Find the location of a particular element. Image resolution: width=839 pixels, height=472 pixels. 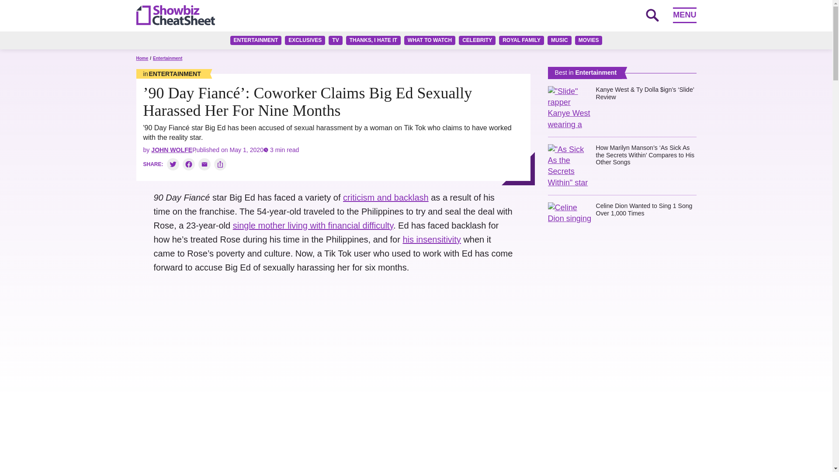

Copy link and share:  is located at coordinates (220, 164).